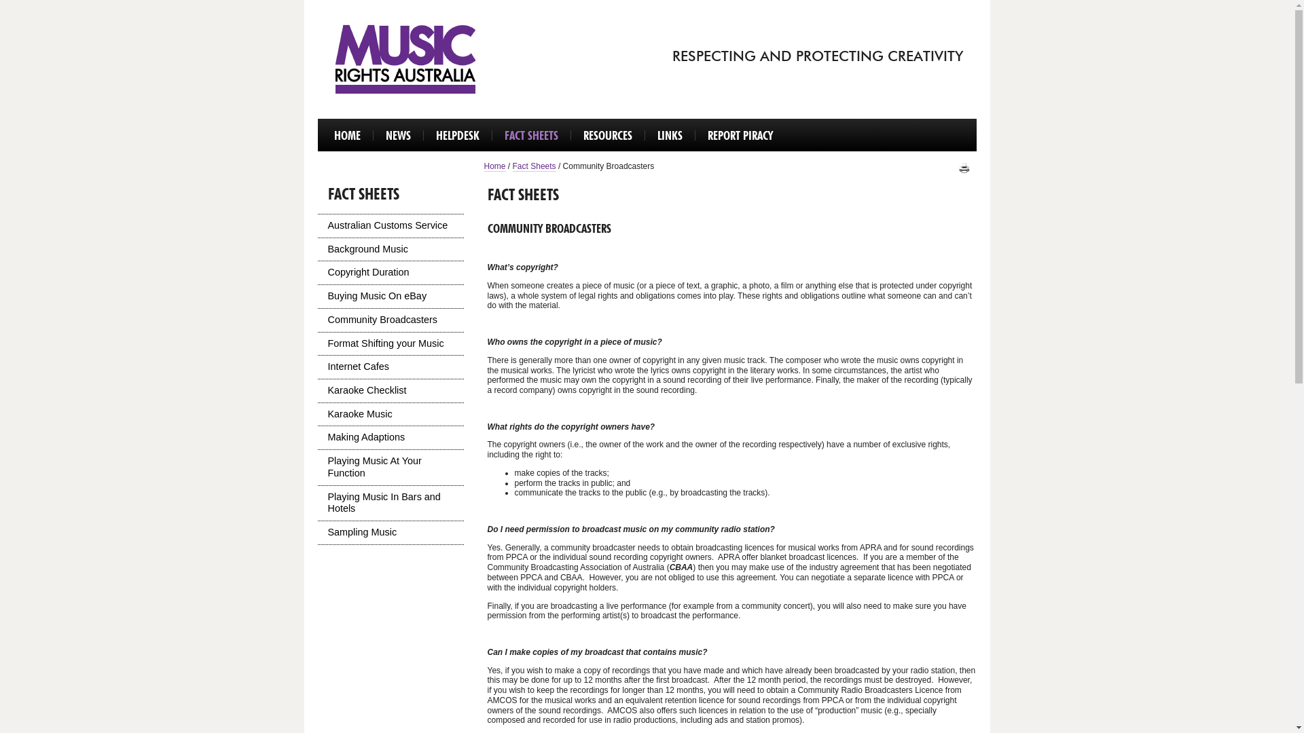 This screenshot has height=733, width=1304. What do you see at coordinates (391, 273) in the screenshot?
I see `Copyright Duration` at bounding box center [391, 273].